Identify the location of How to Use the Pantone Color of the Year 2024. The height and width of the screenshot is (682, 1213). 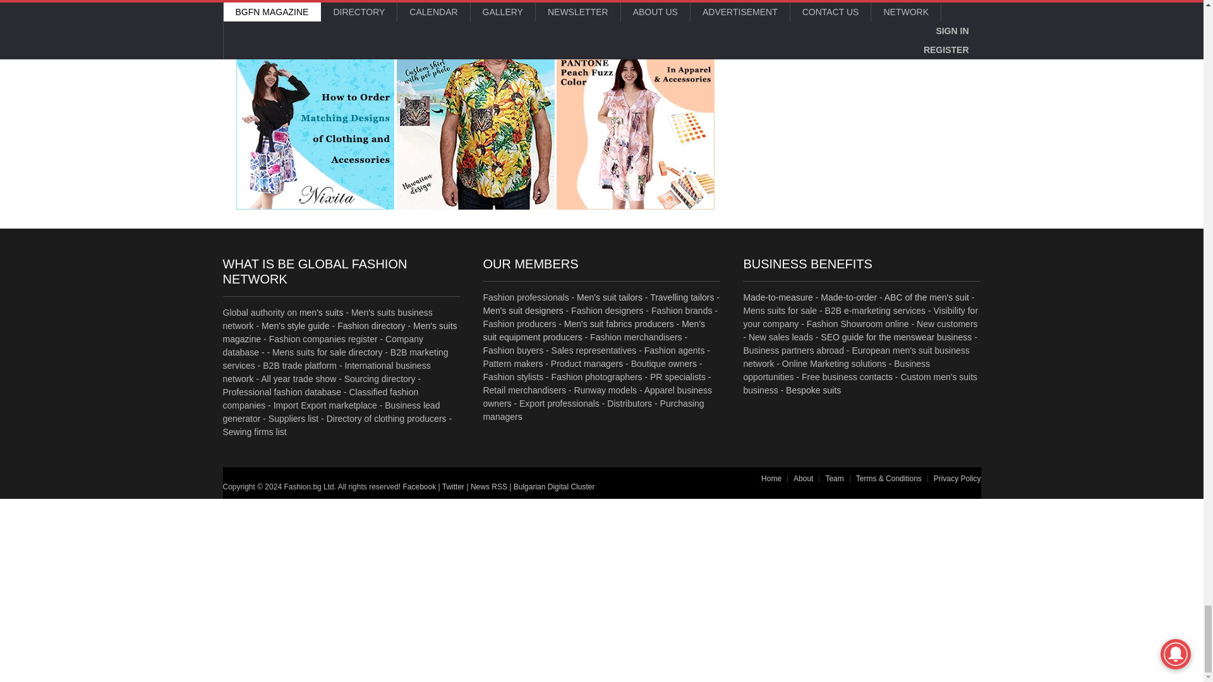
(636, 130).